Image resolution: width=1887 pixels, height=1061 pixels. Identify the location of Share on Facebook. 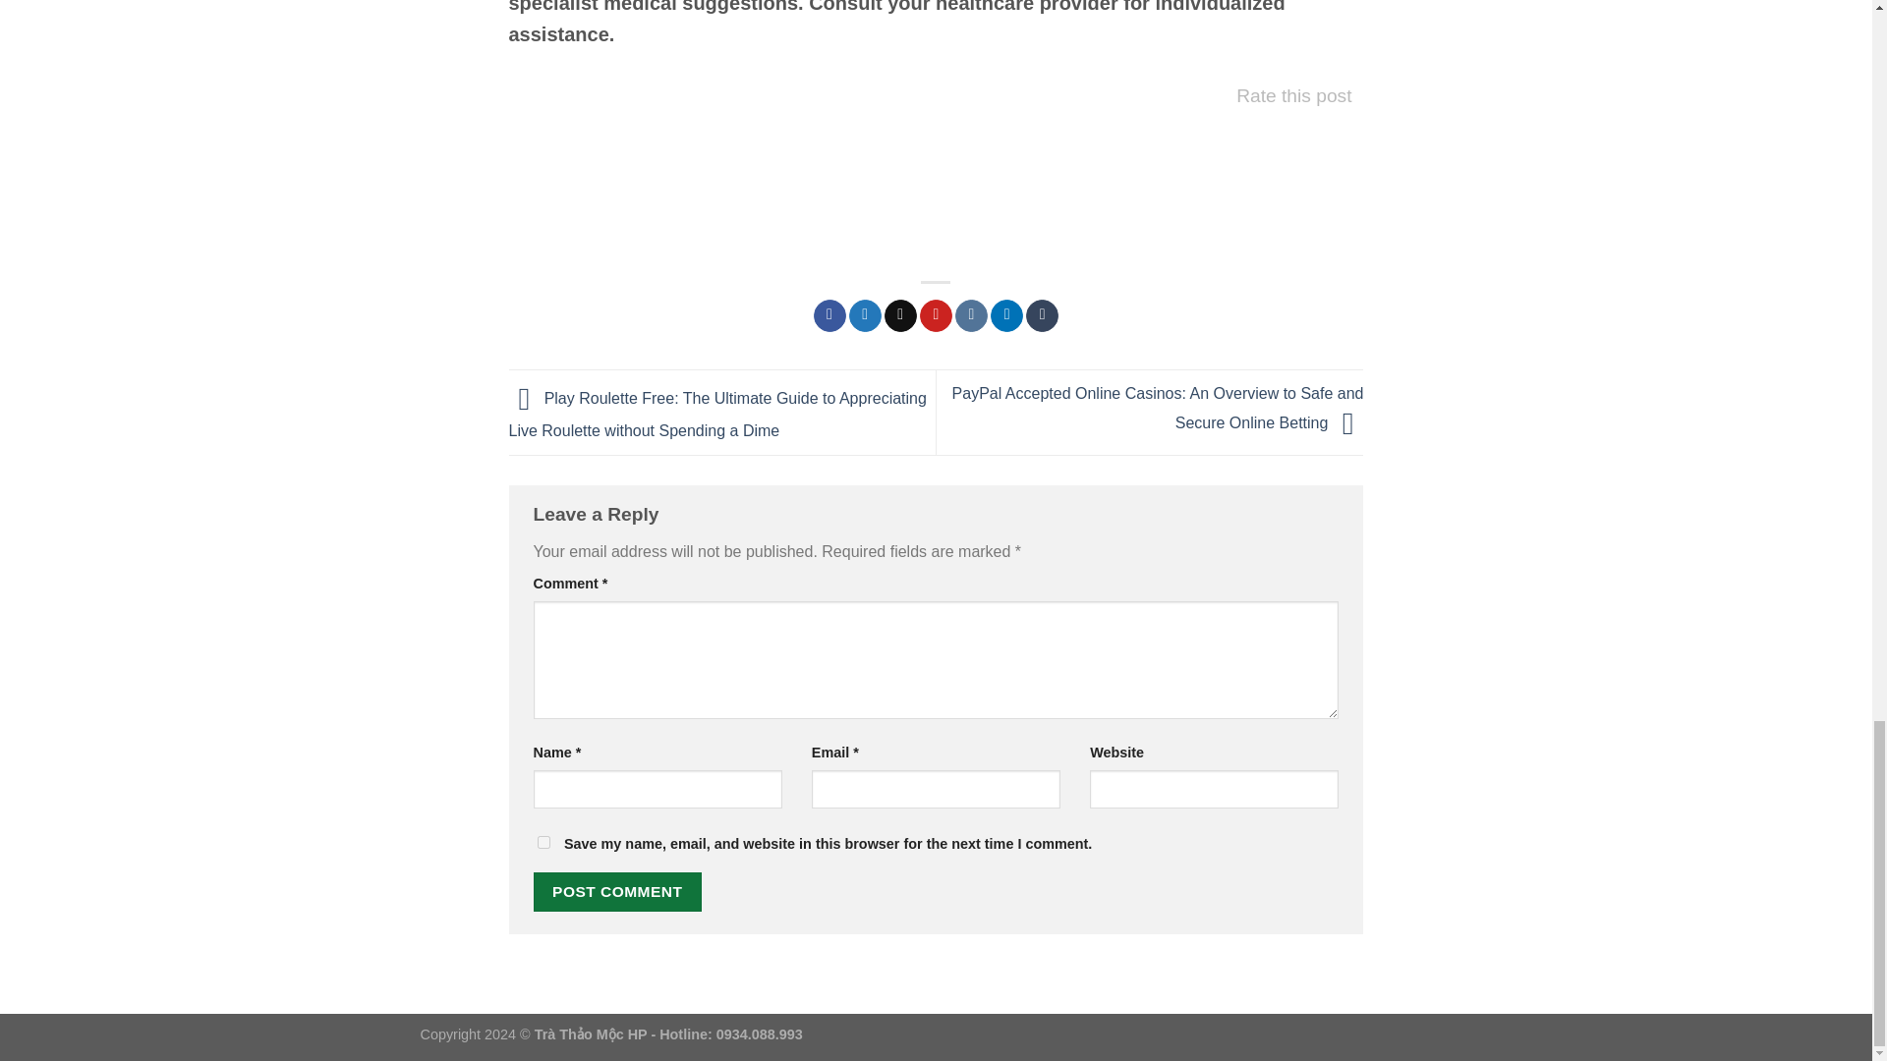
(829, 316).